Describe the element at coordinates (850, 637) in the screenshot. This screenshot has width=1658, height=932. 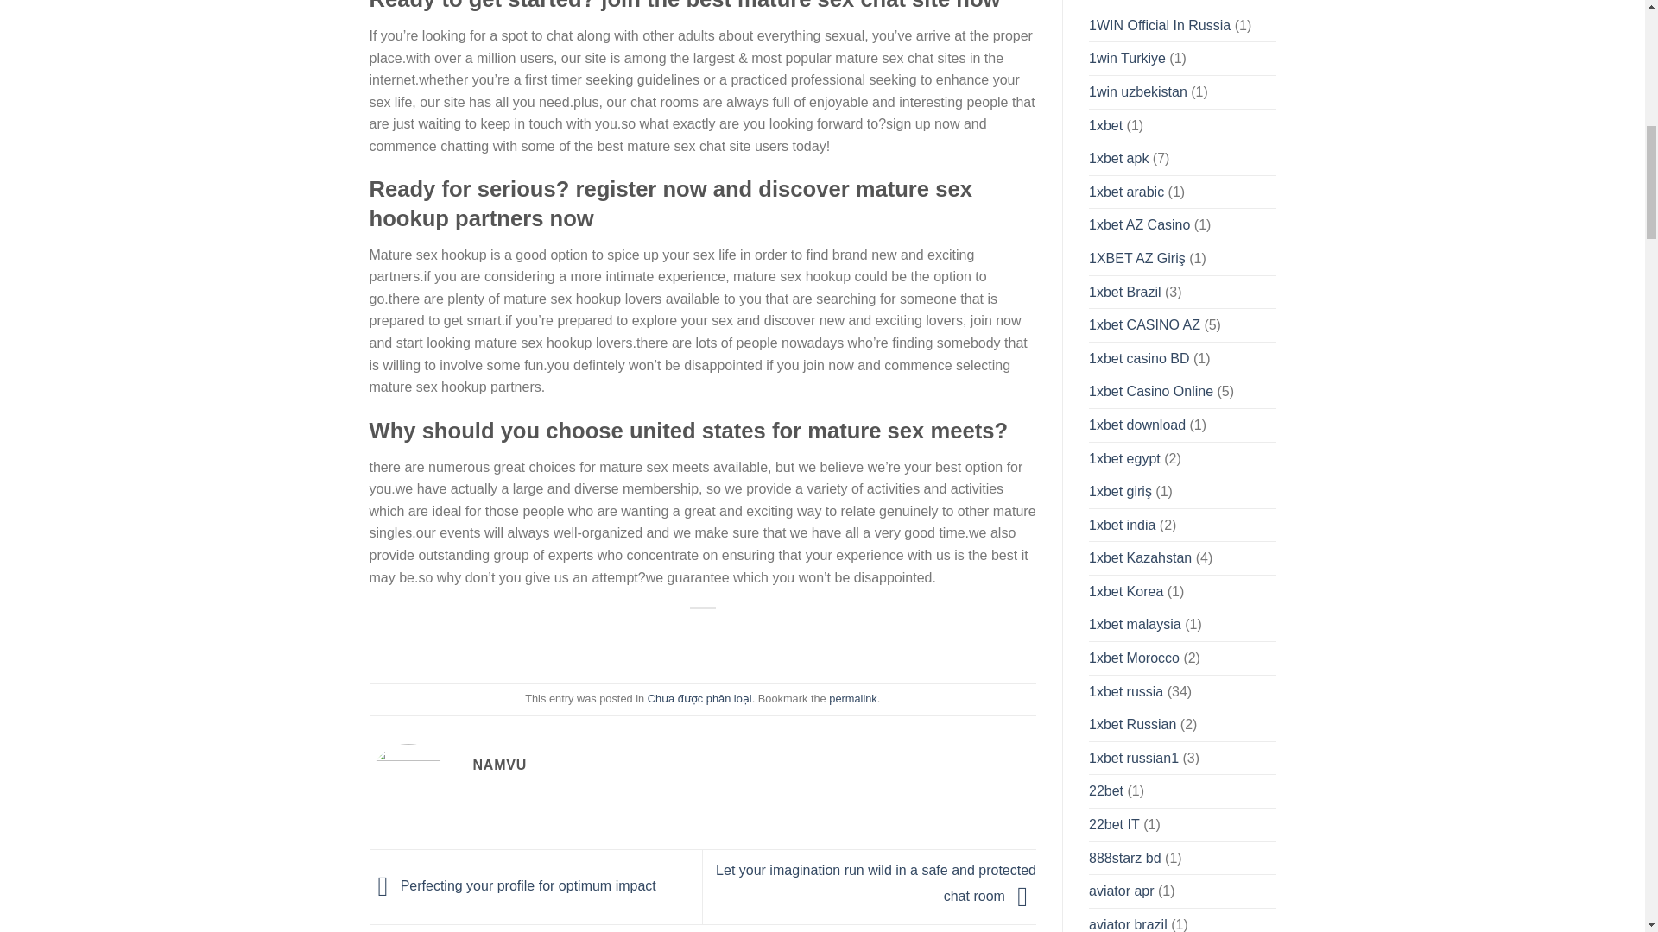
I see `Share on LinkedIn` at that location.